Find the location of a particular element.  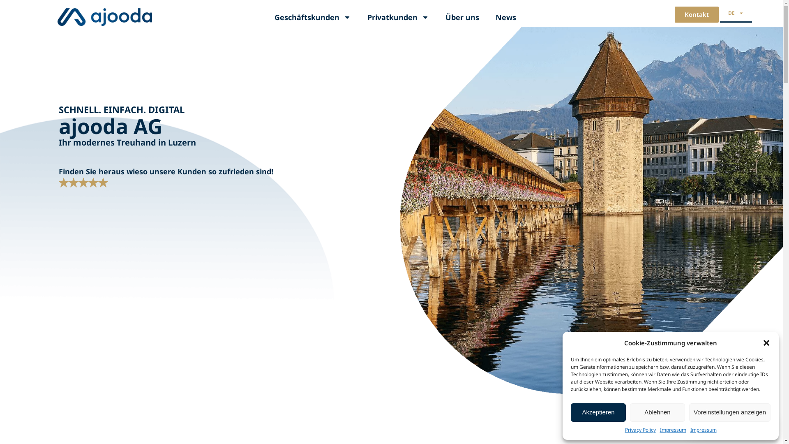

Ablehnen is located at coordinates (657, 413).